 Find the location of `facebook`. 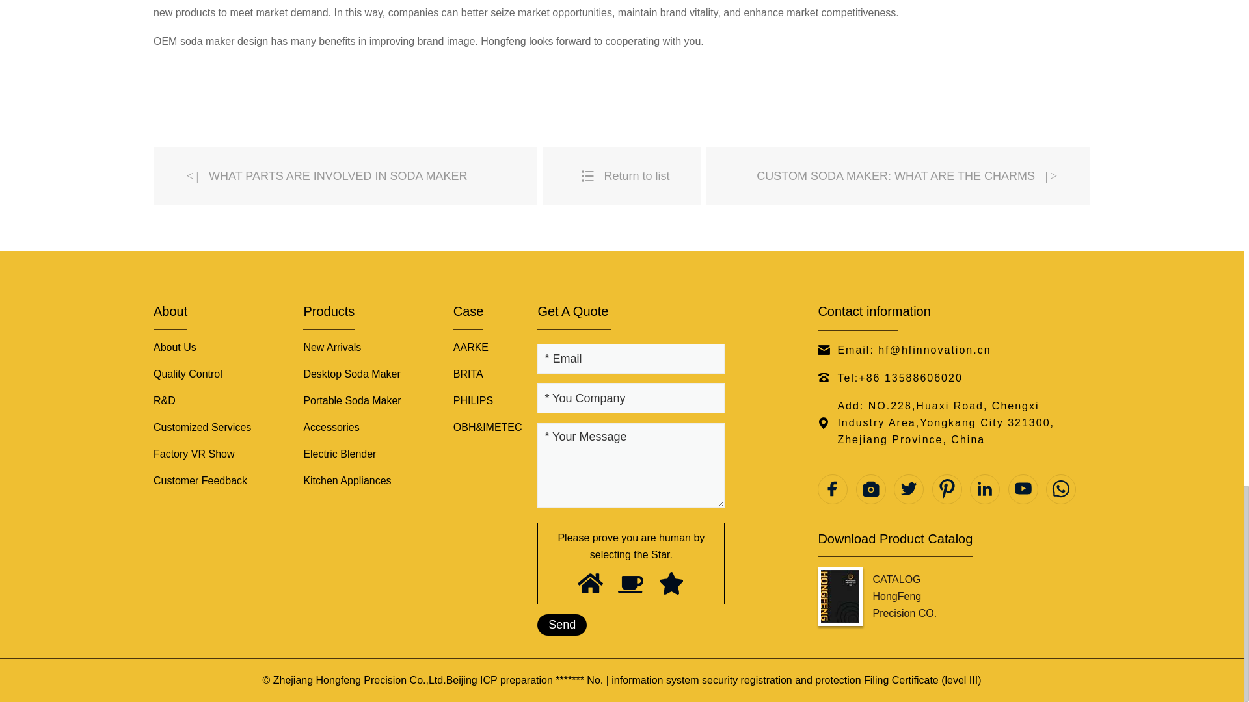

facebook is located at coordinates (833, 489).